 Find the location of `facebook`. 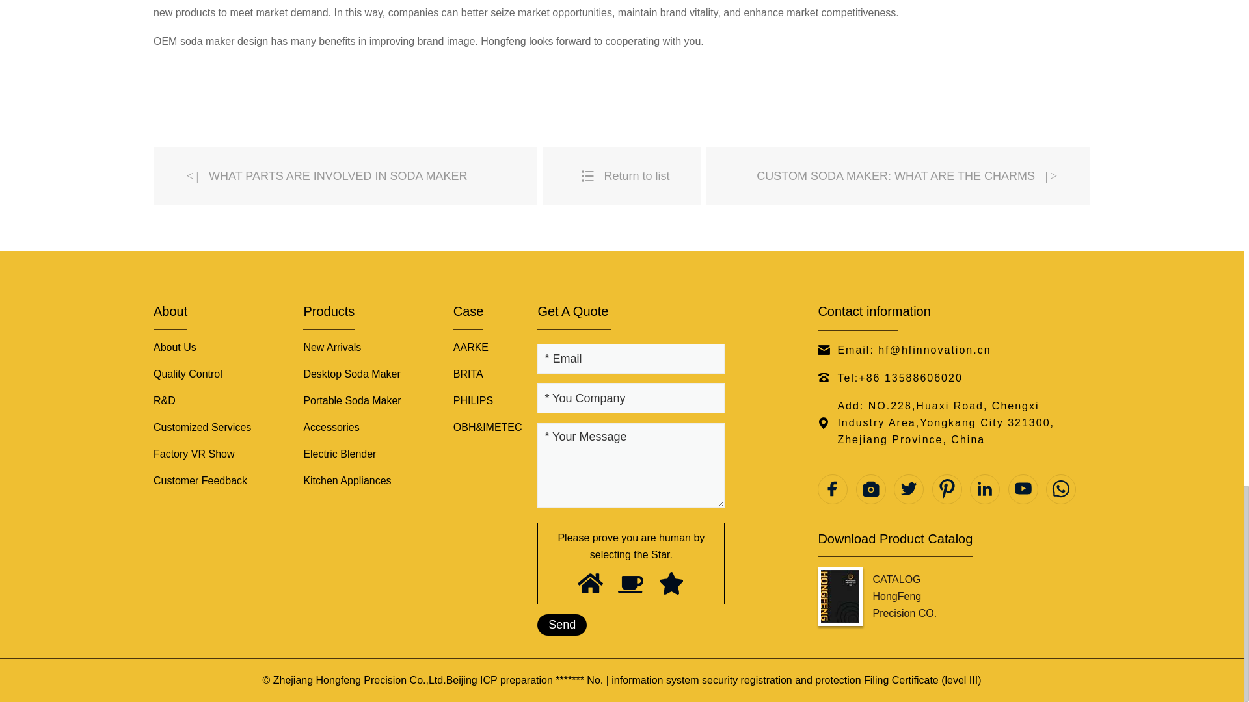

facebook is located at coordinates (833, 489).